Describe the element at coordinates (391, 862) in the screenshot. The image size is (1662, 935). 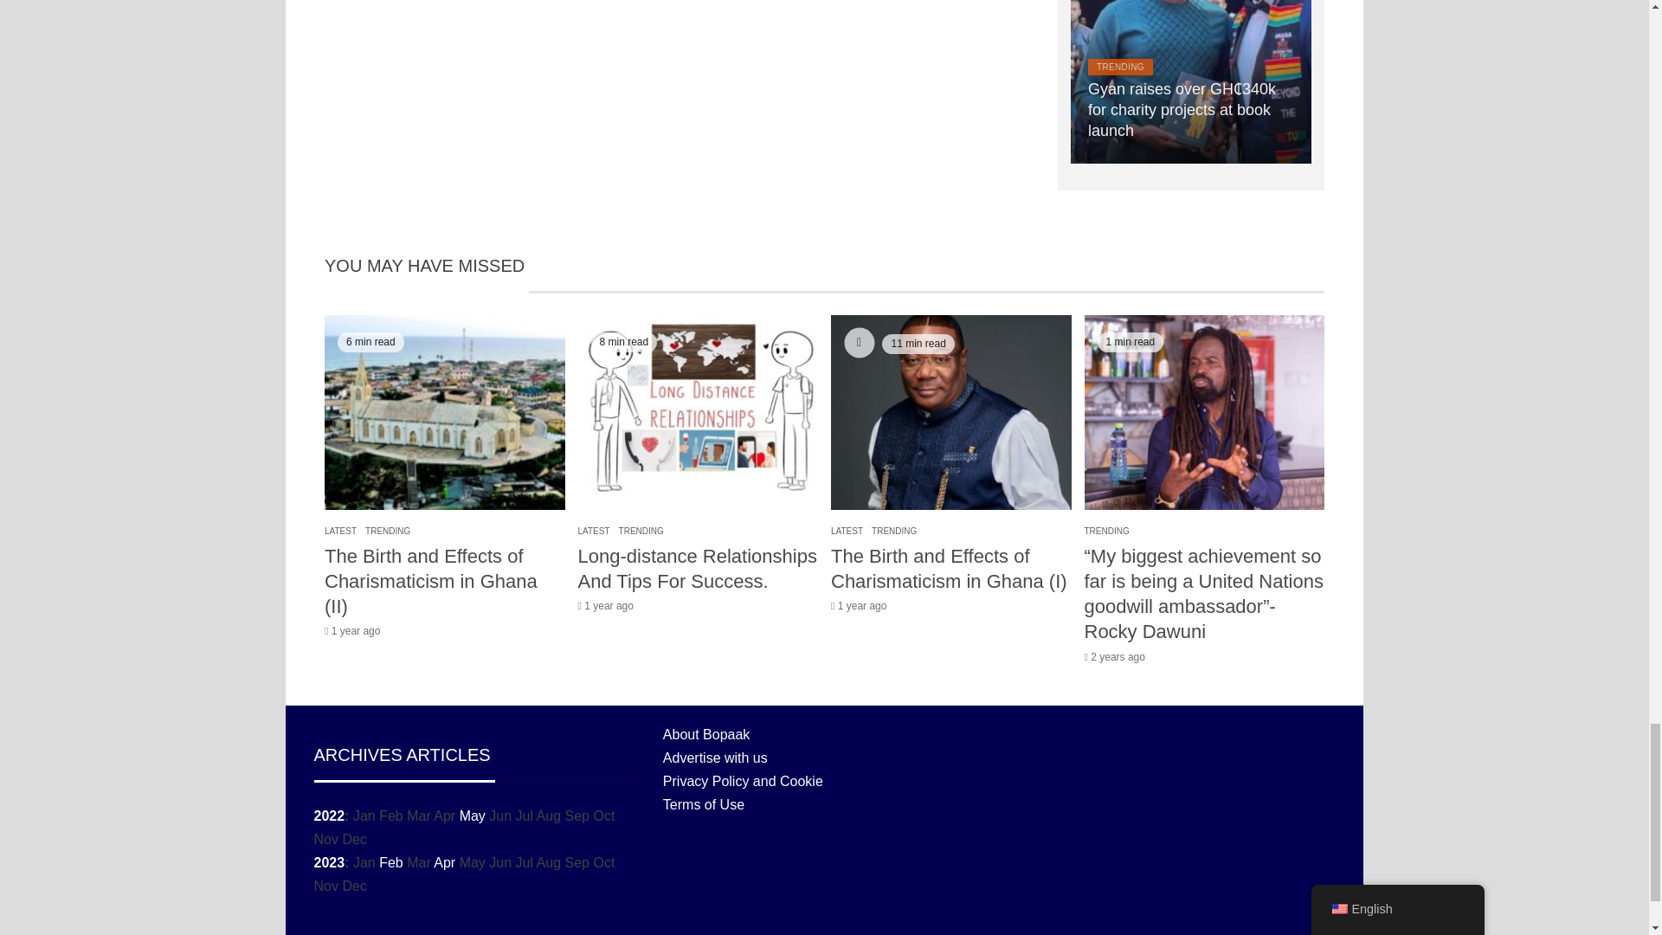
I see `February 2009` at that location.